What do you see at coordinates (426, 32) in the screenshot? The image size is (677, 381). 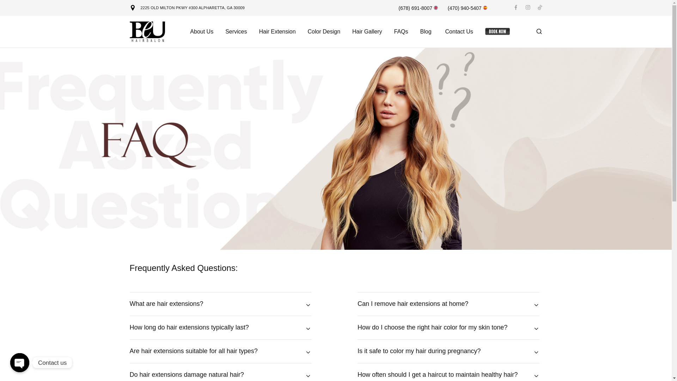 I see `Blog` at bounding box center [426, 32].